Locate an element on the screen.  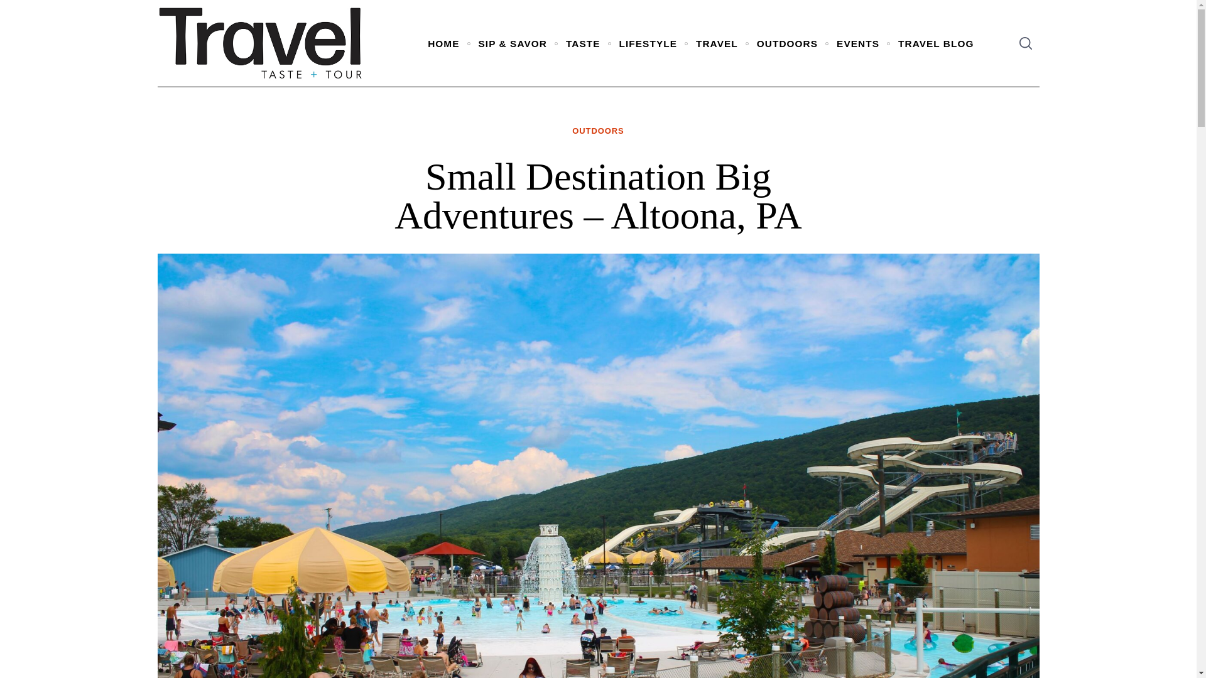
TRAVEL BLOG is located at coordinates (936, 43).